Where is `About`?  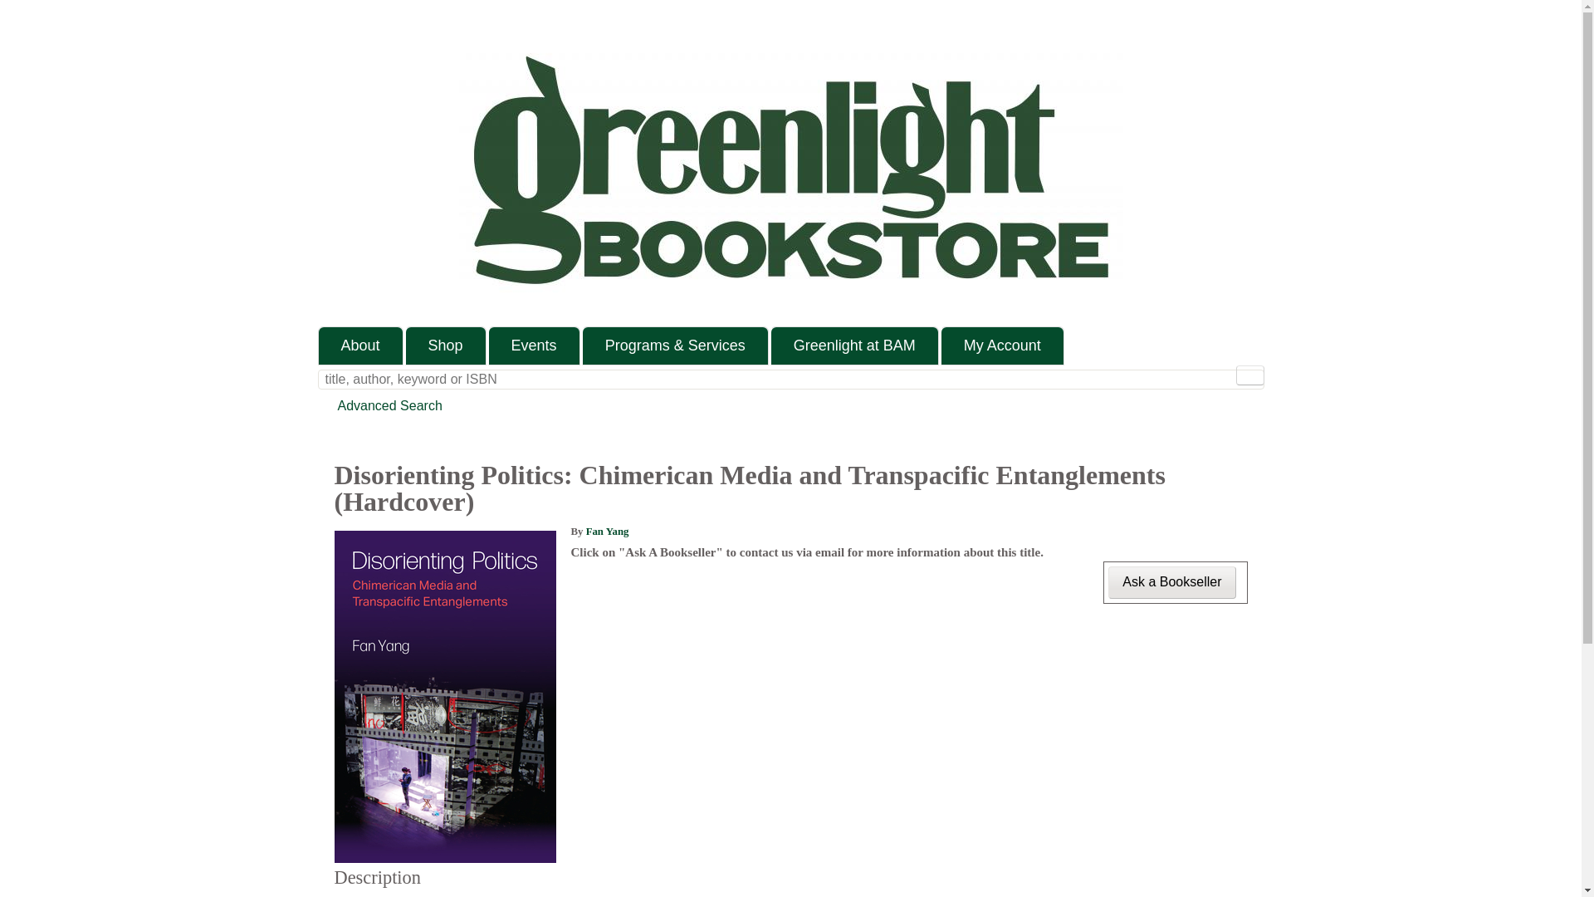
About is located at coordinates (360, 346).